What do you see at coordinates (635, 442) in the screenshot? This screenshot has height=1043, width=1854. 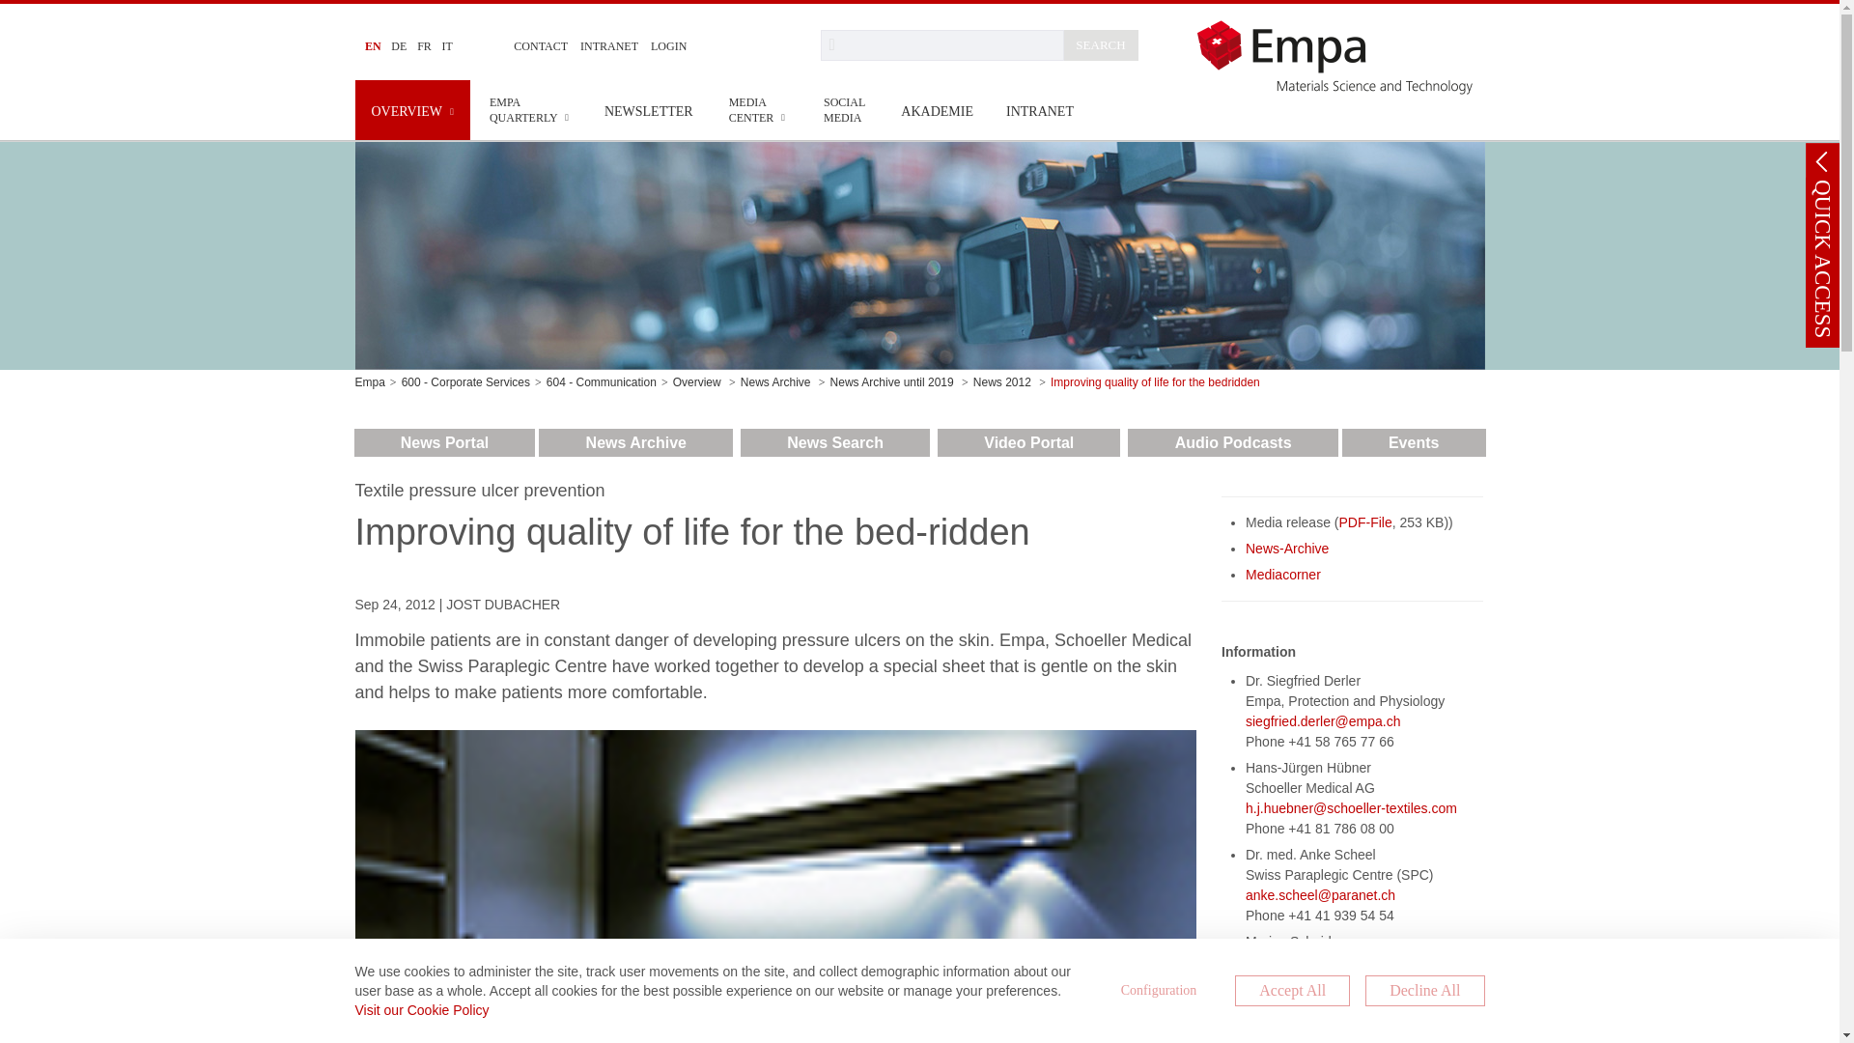 I see `News Archive` at bounding box center [635, 442].